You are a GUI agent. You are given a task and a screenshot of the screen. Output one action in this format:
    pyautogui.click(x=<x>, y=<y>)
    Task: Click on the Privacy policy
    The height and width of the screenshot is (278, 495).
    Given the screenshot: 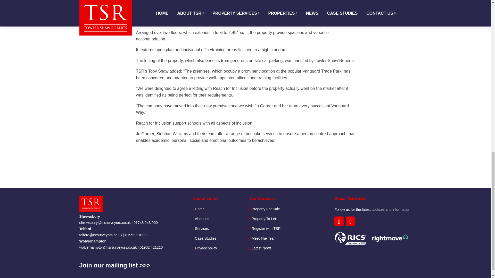 What is the action you would take?
    pyautogui.click(x=206, y=248)
    